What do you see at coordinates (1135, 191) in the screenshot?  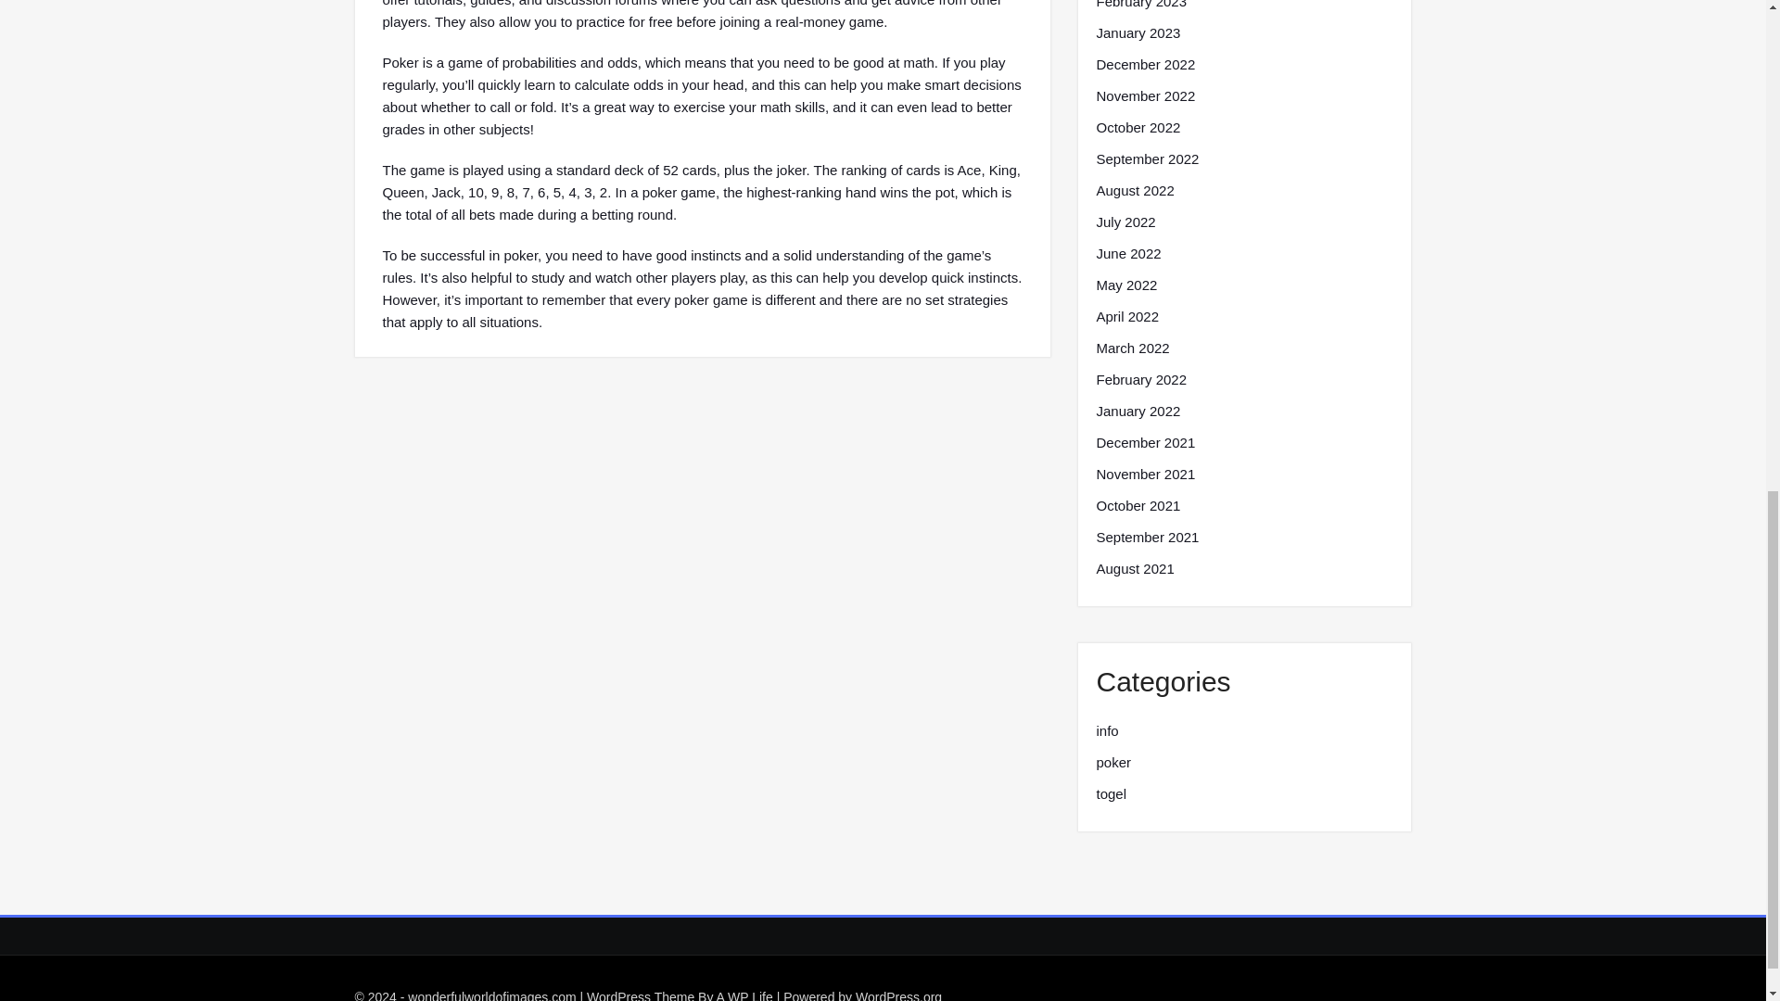 I see `August 2022` at bounding box center [1135, 191].